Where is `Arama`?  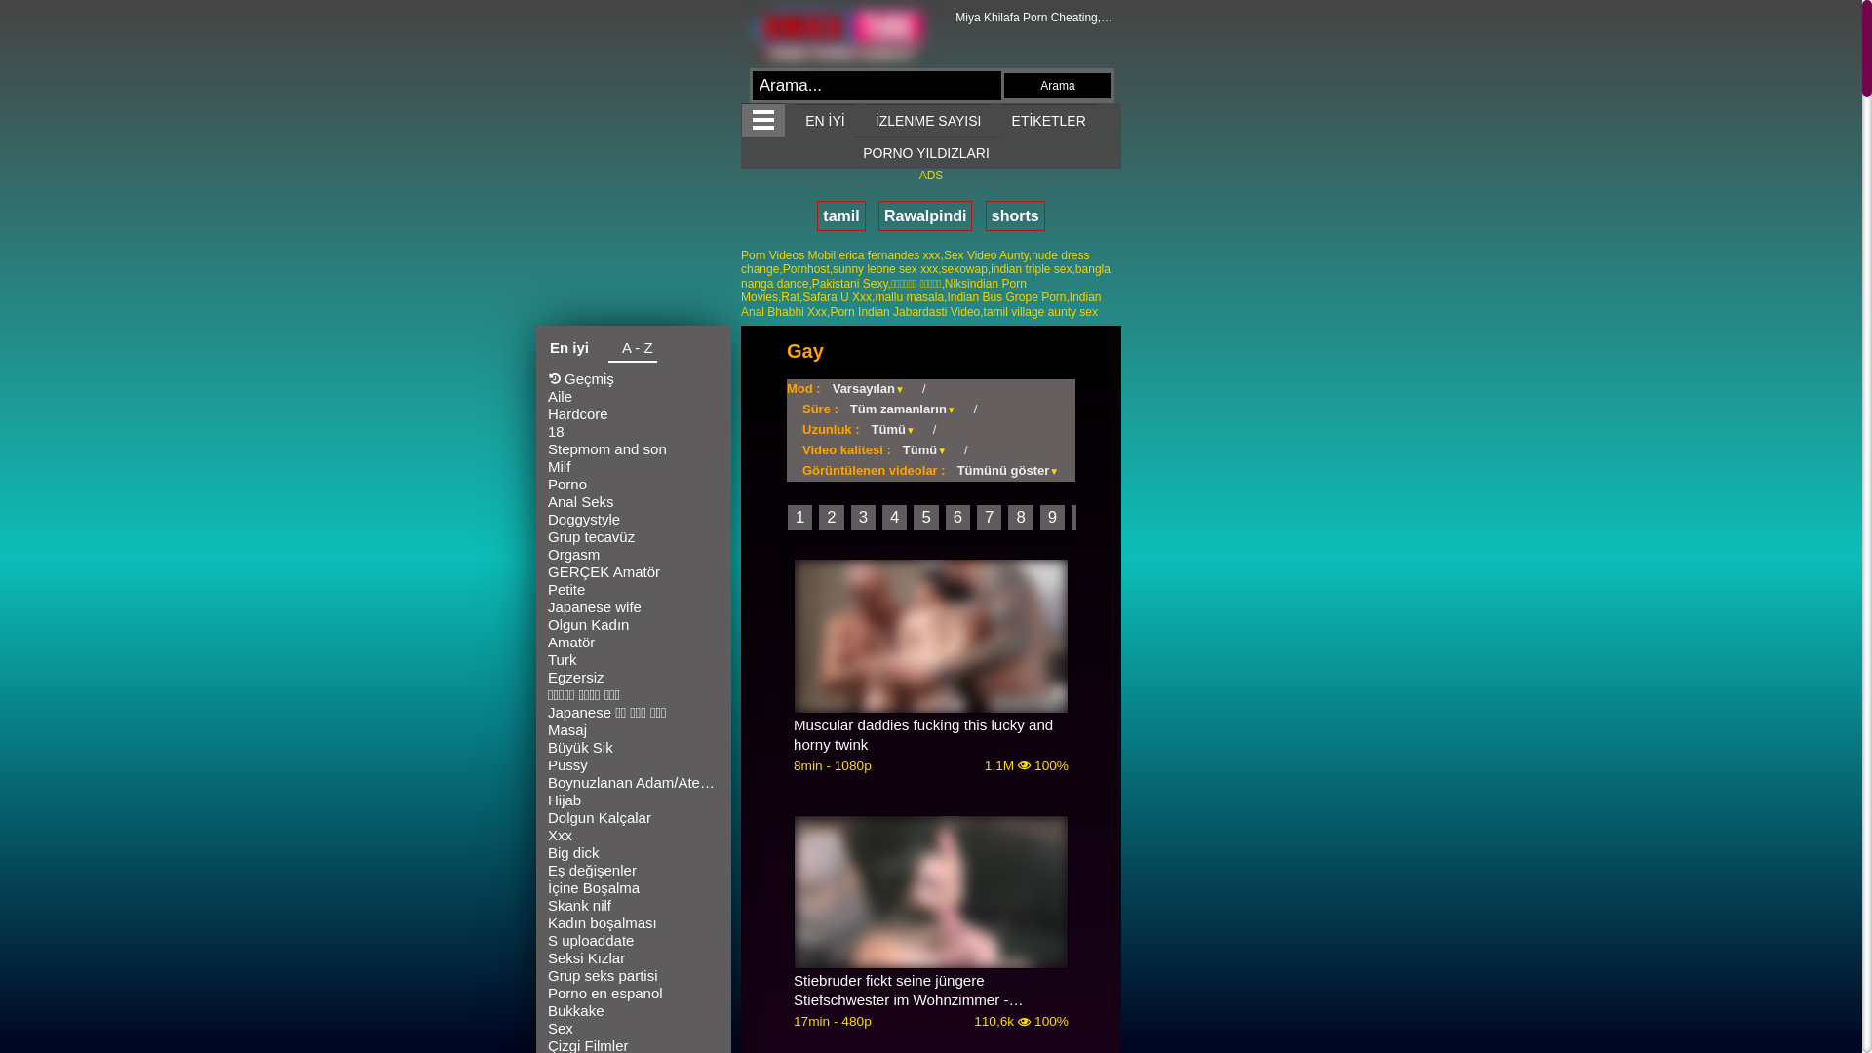 Arama is located at coordinates (1058, 86).